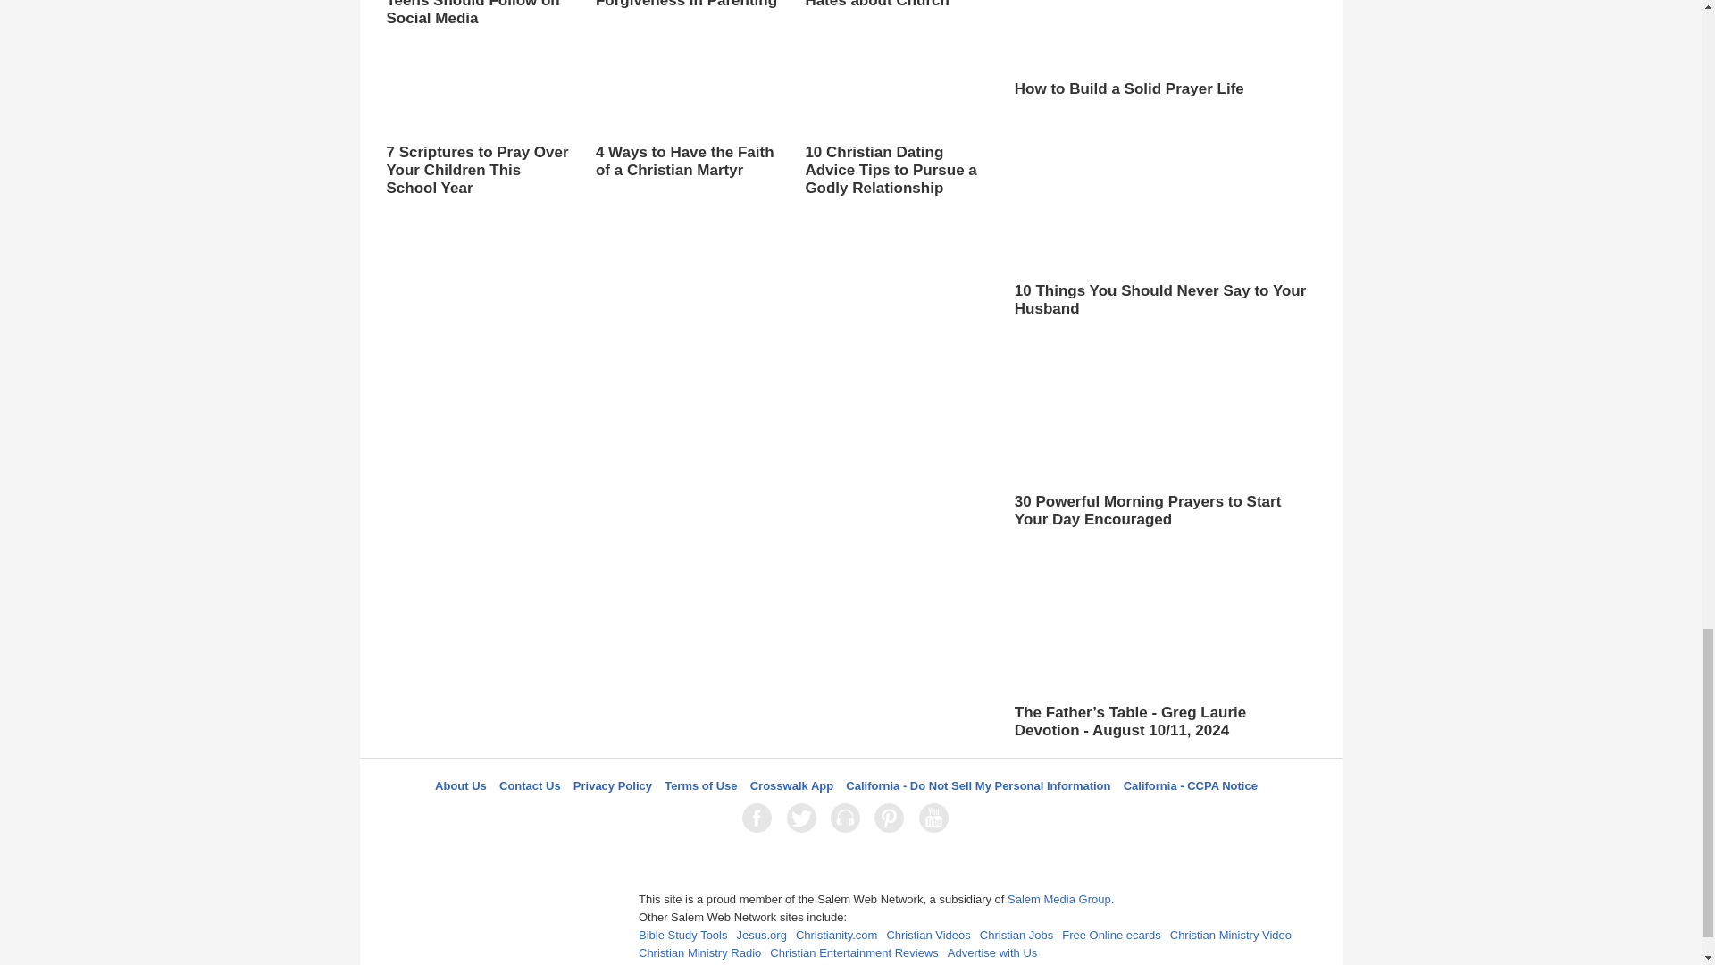 The width and height of the screenshot is (1715, 965). Describe the element at coordinates (760, 818) in the screenshot. I see `Facebook` at that location.